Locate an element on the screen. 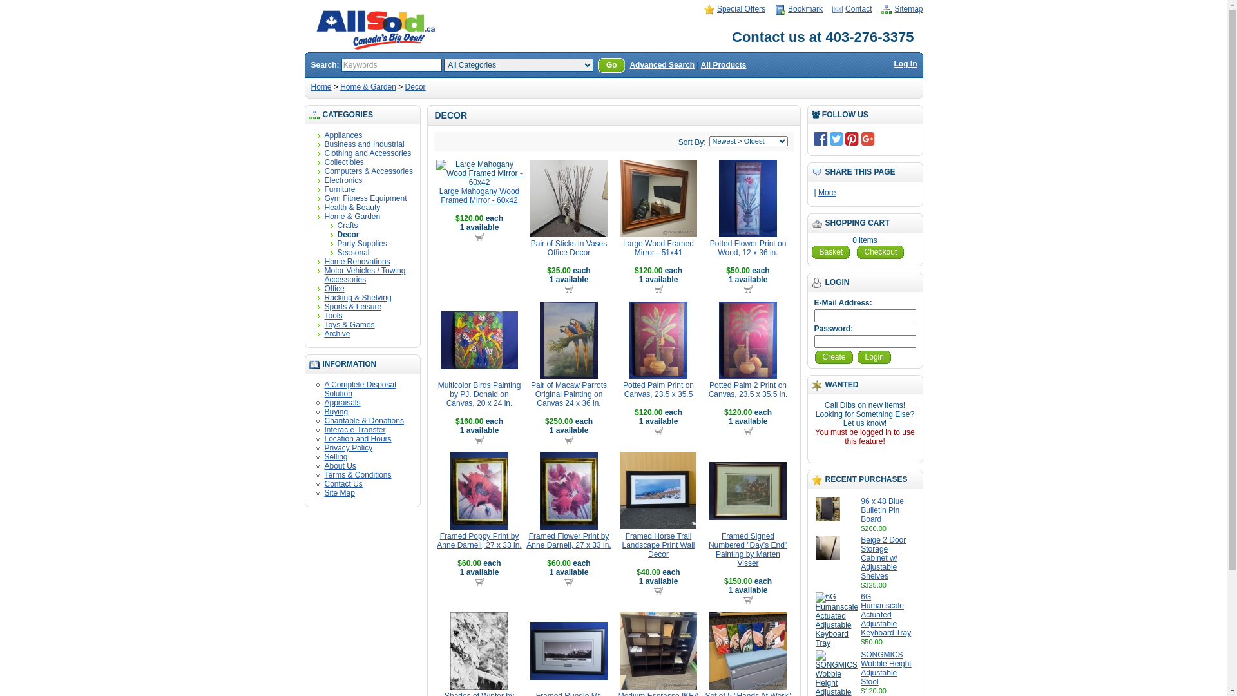 This screenshot has width=1237, height=696. Gym Fitness Equipment is located at coordinates (366, 198).